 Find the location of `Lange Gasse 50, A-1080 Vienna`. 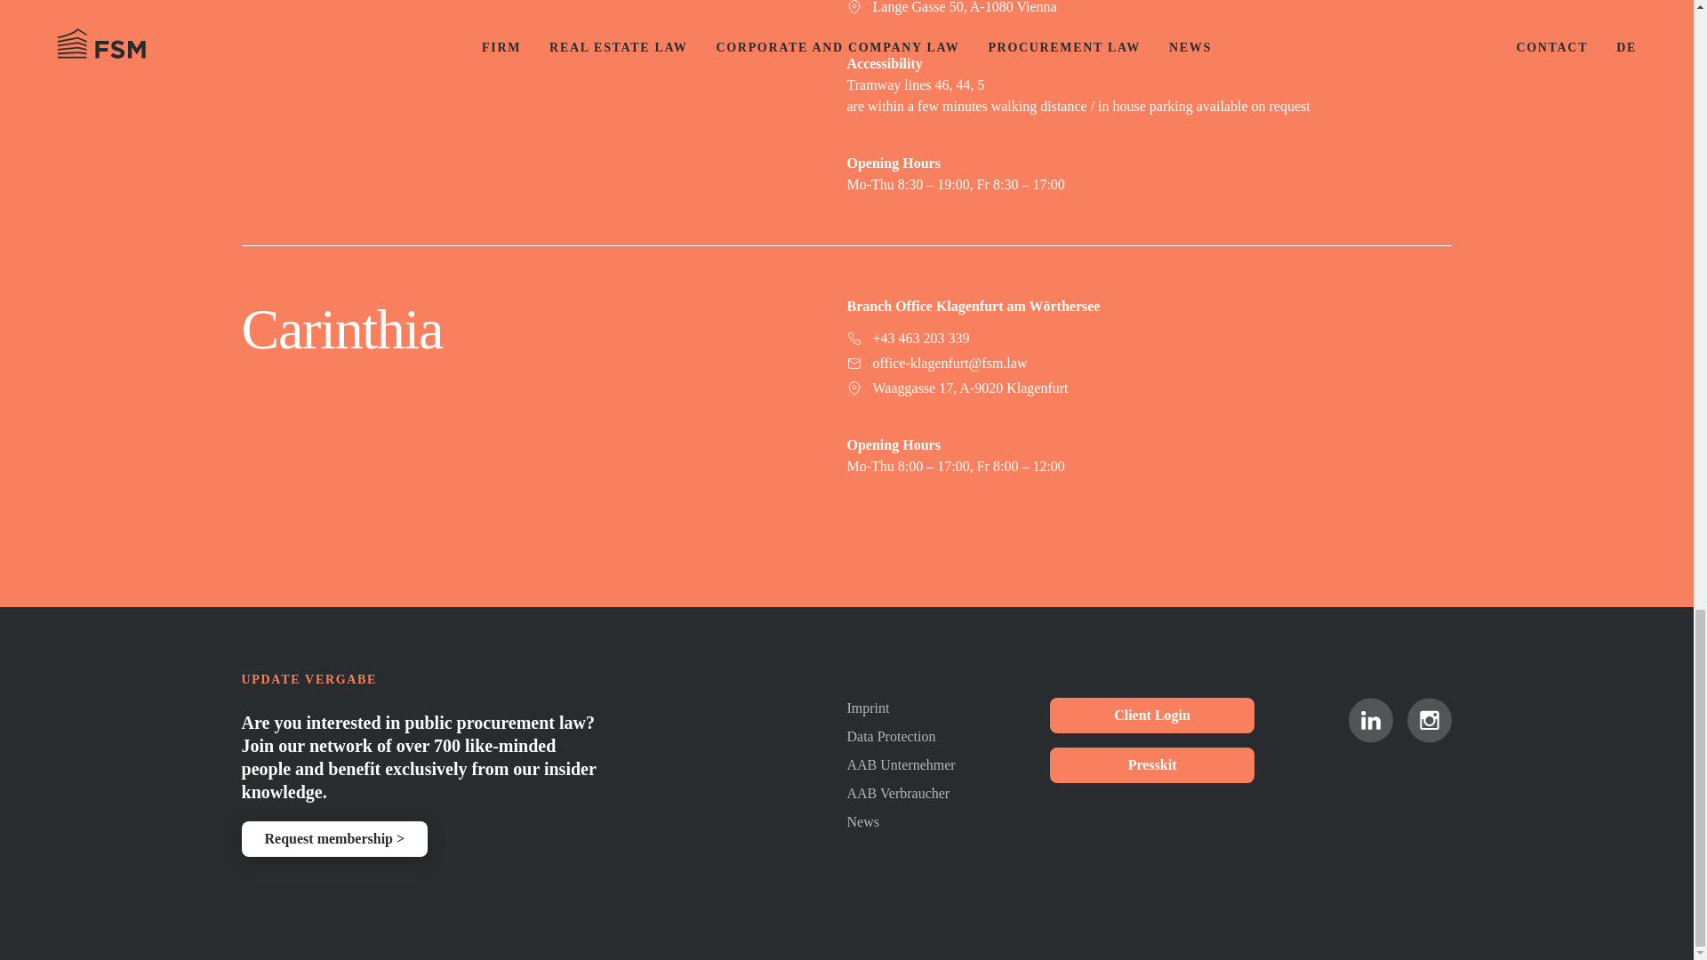

Lange Gasse 50, A-1080 Vienna is located at coordinates (1149, 9).